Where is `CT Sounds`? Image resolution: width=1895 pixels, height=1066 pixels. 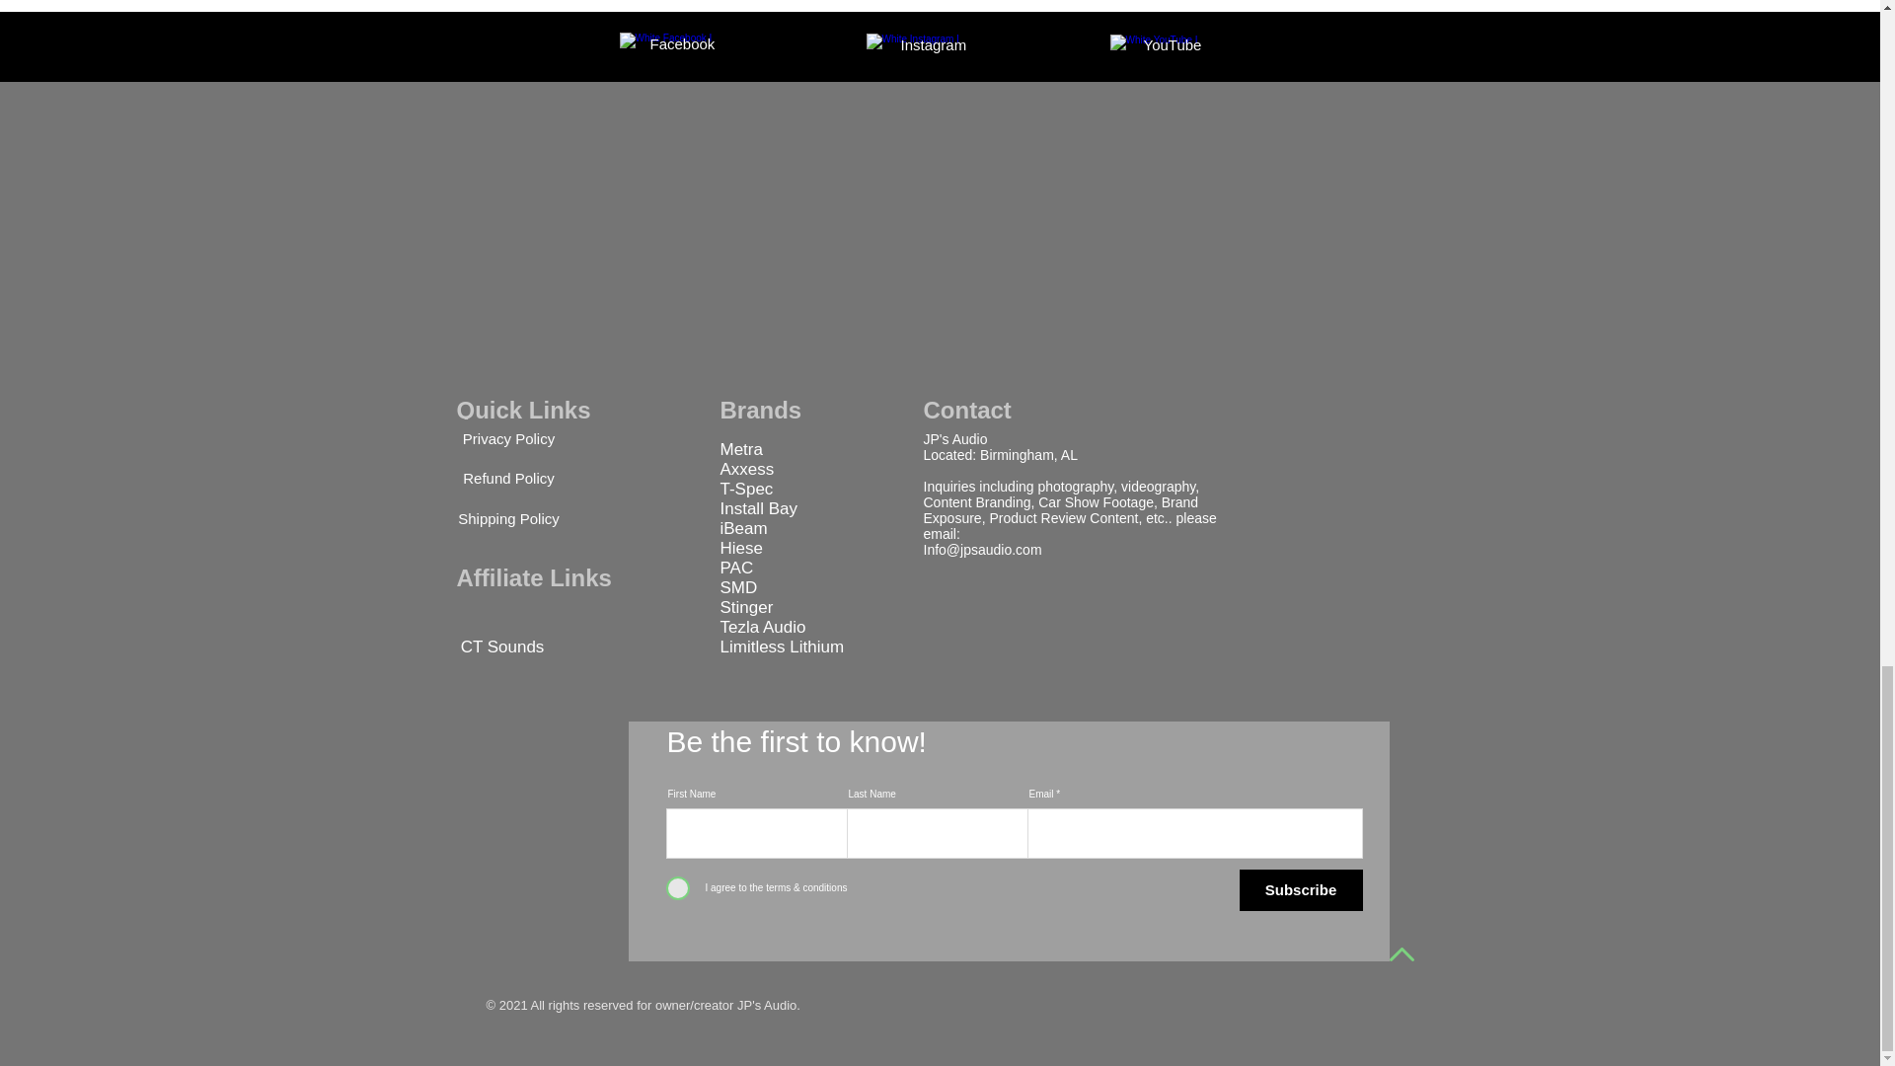
CT Sounds is located at coordinates (501, 647).